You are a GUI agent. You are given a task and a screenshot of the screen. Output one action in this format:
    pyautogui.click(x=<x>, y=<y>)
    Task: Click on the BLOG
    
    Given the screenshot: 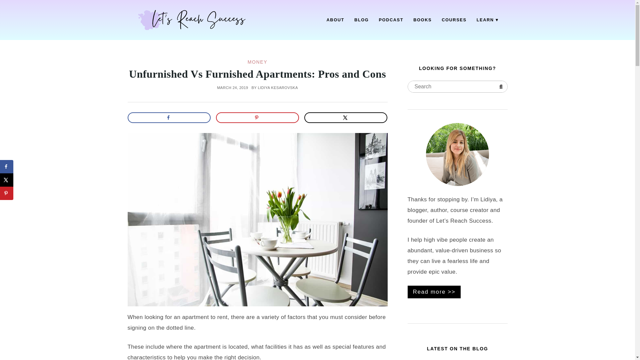 What is the action you would take?
    pyautogui.click(x=361, y=20)
    